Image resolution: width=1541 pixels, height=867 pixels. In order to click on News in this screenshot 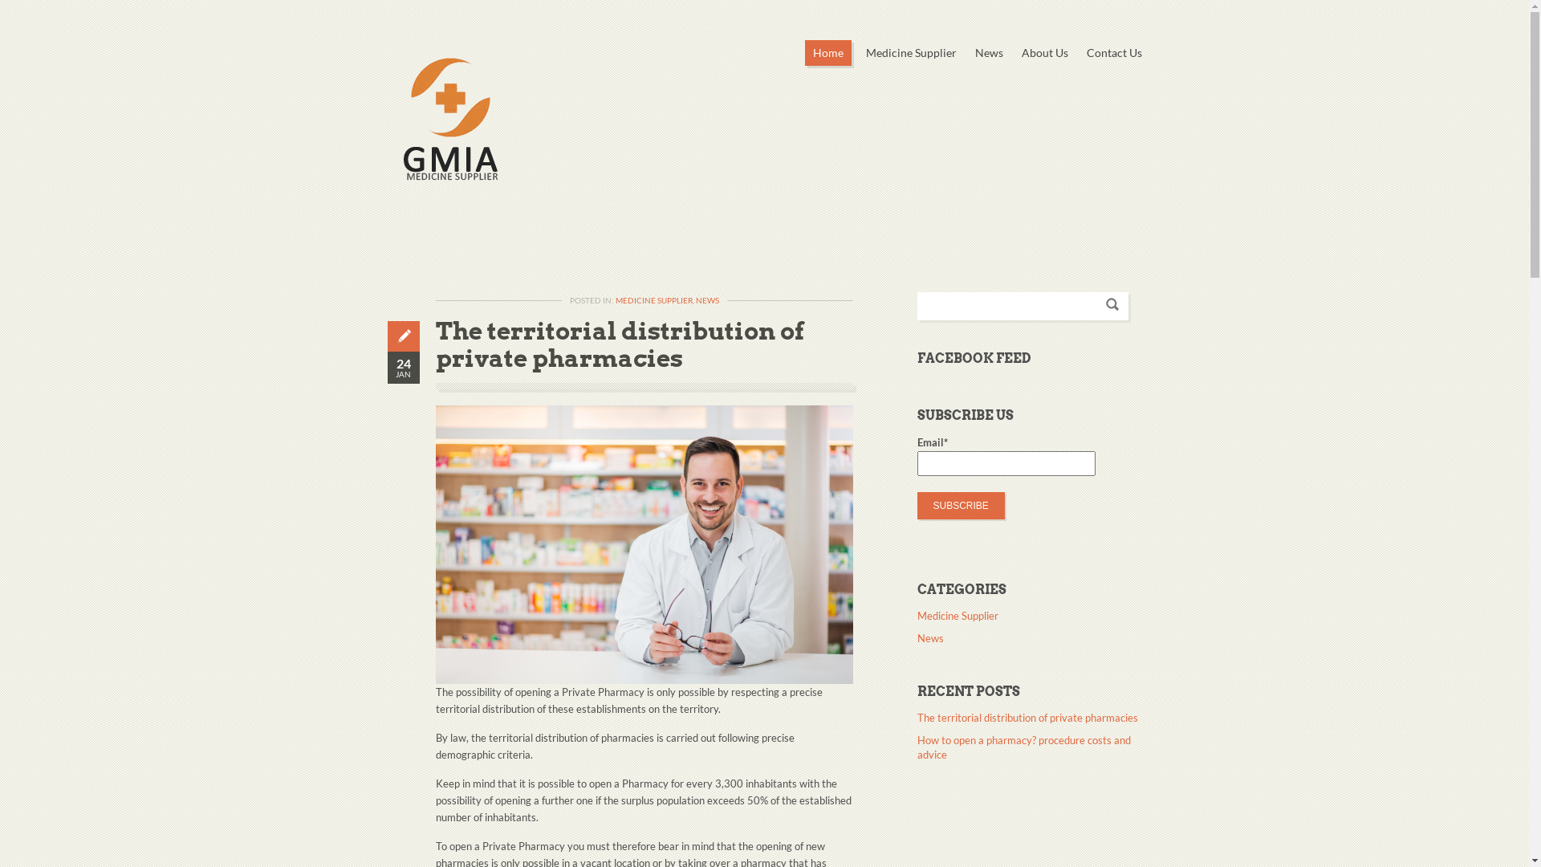, I will do `click(989, 53)`.